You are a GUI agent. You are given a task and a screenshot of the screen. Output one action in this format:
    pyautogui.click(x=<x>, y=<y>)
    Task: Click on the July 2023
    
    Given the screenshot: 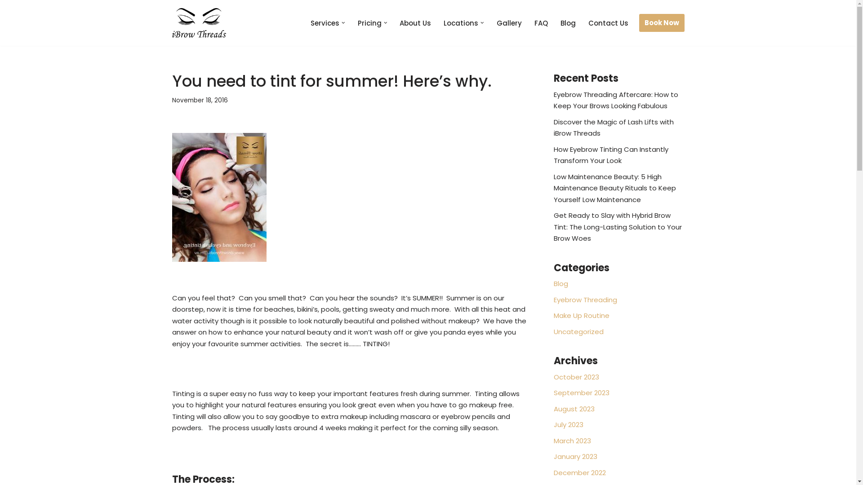 What is the action you would take?
    pyautogui.click(x=569, y=425)
    